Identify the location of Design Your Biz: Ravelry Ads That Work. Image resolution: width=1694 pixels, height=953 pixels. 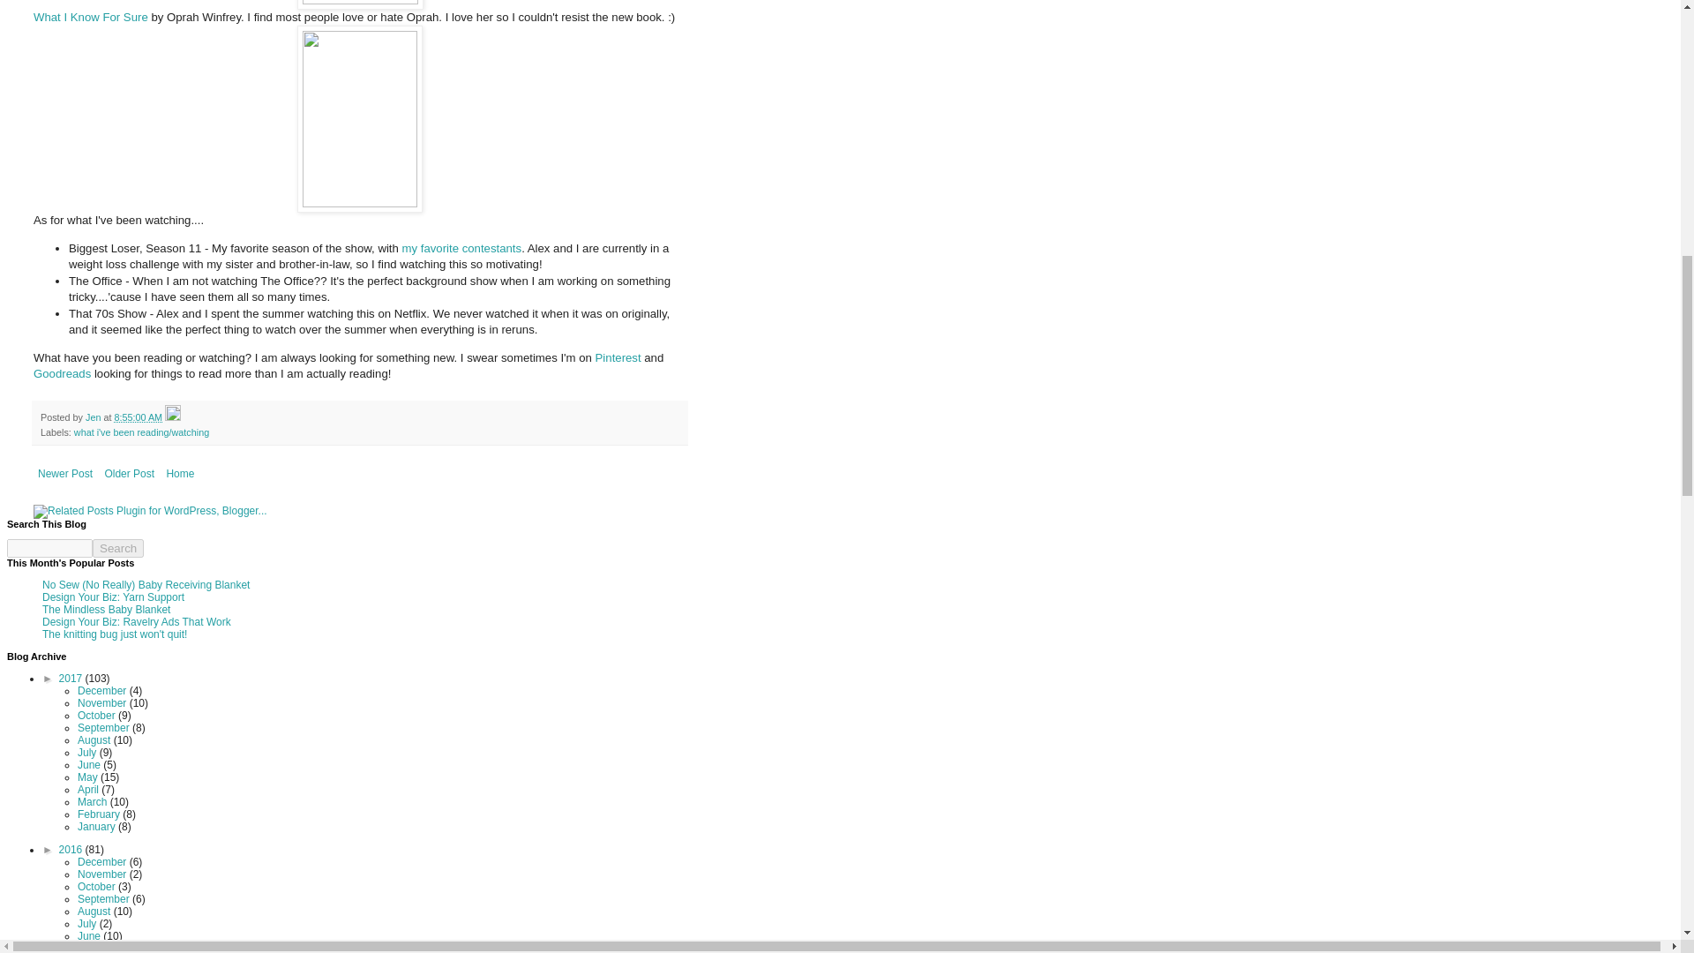
(136, 621).